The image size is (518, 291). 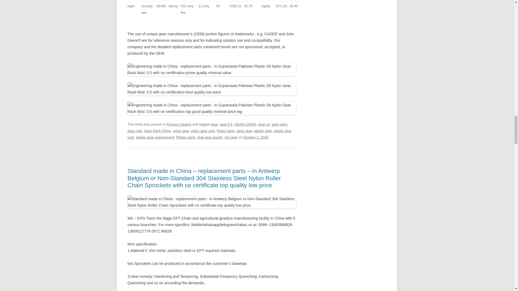 I want to click on Product Catalog, so click(x=179, y=124).